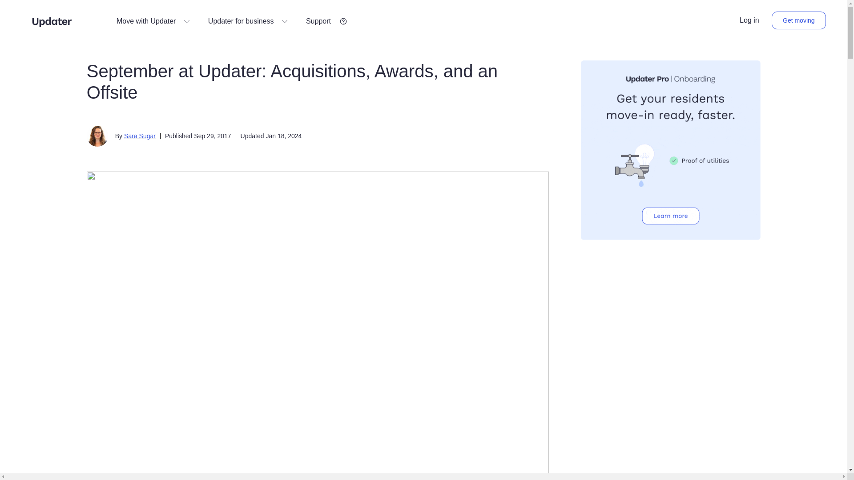 The width and height of the screenshot is (854, 480). Describe the element at coordinates (799, 20) in the screenshot. I see `Get moving` at that location.